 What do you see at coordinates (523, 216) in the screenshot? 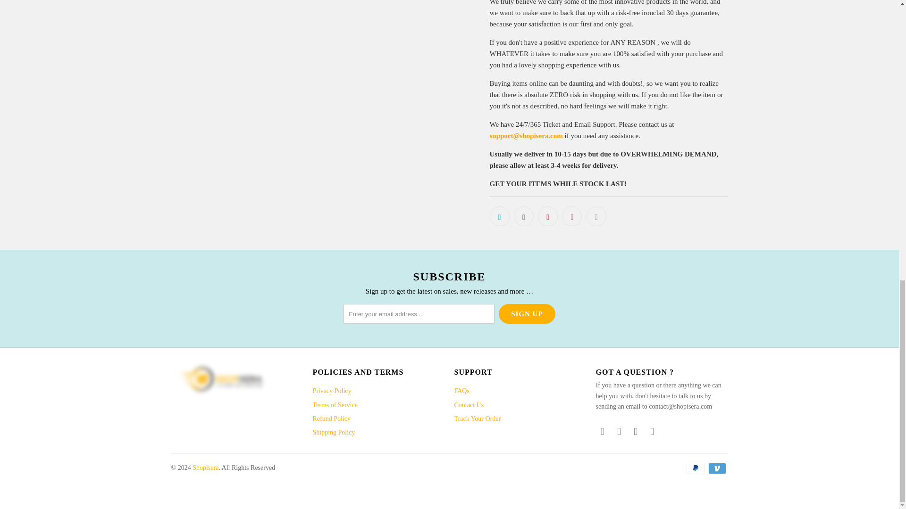
I see `Share this on Facebook` at bounding box center [523, 216].